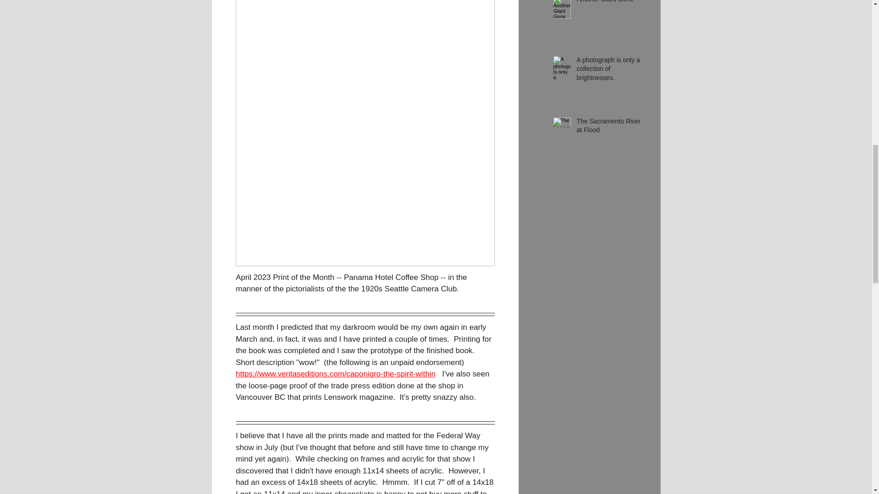 The height and width of the screenshot is (494, 879). Describe the element at coordinates (609, 71) in the screenshot. I see `A photograph is only a collection of brightnesses.` at that location.